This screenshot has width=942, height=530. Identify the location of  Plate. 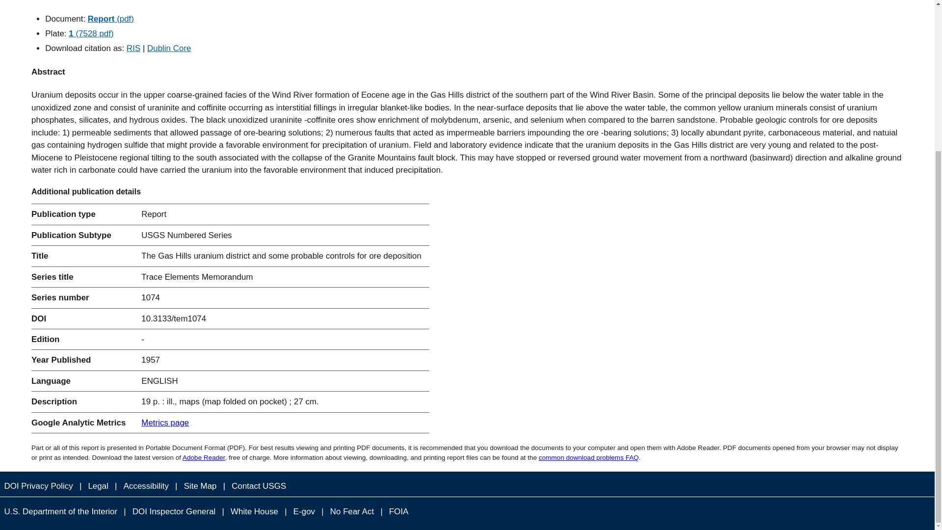
(91, 33).